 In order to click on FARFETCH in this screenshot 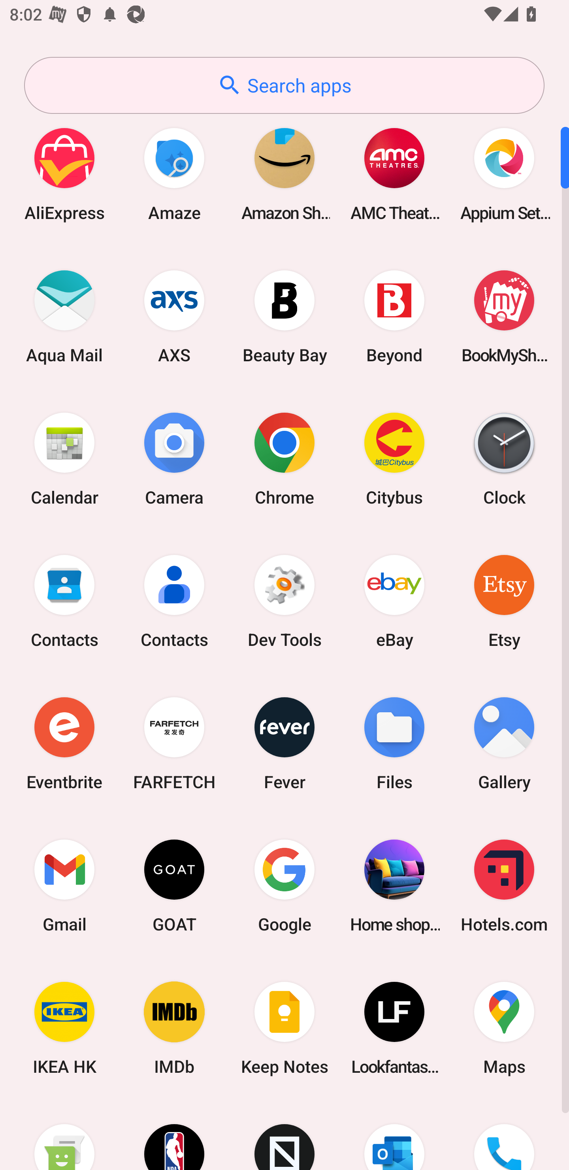, I will do `click(174, 743)`.